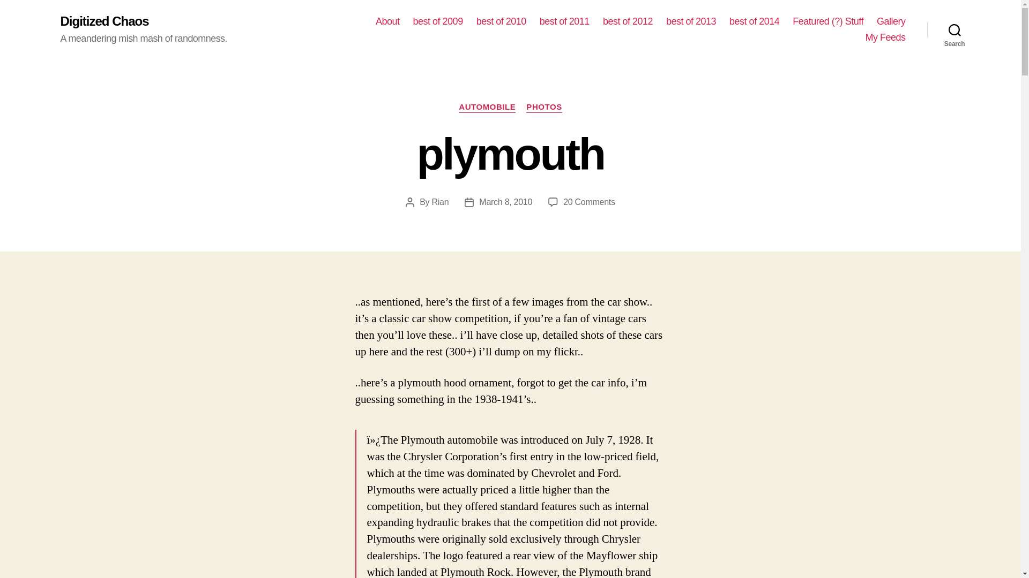 This screenshot has width=1029, height=578. I want to click on Search, so click(501, 21).